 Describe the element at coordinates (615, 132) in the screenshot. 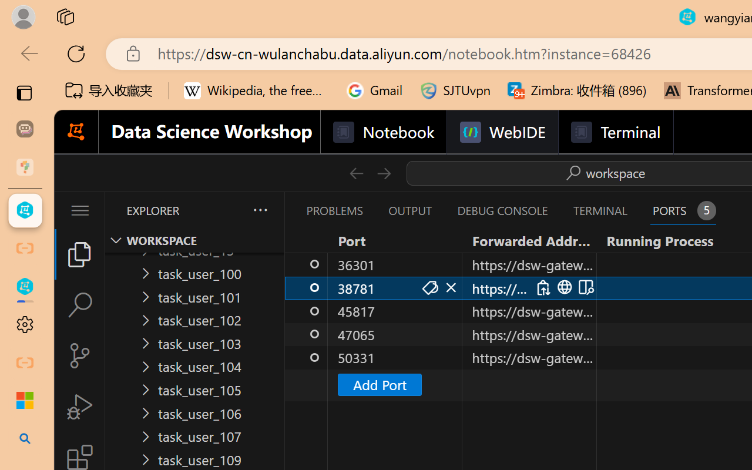

I see `Terminal` at that location.